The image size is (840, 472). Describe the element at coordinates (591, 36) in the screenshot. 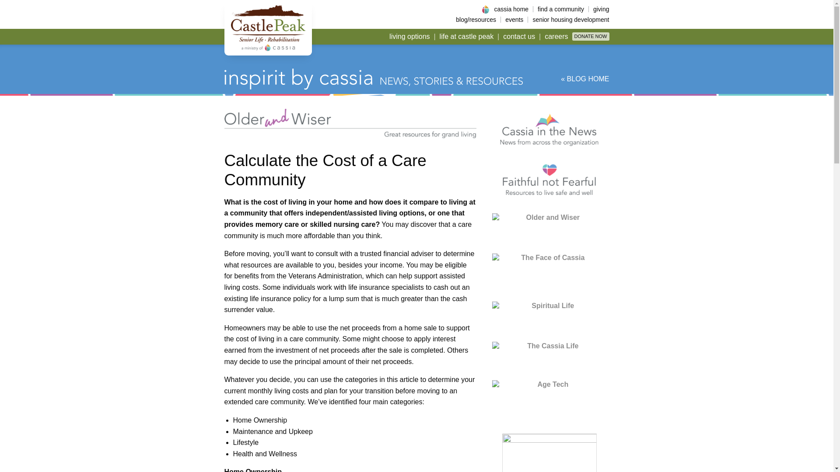

I see `DONATE NOW` at that location.